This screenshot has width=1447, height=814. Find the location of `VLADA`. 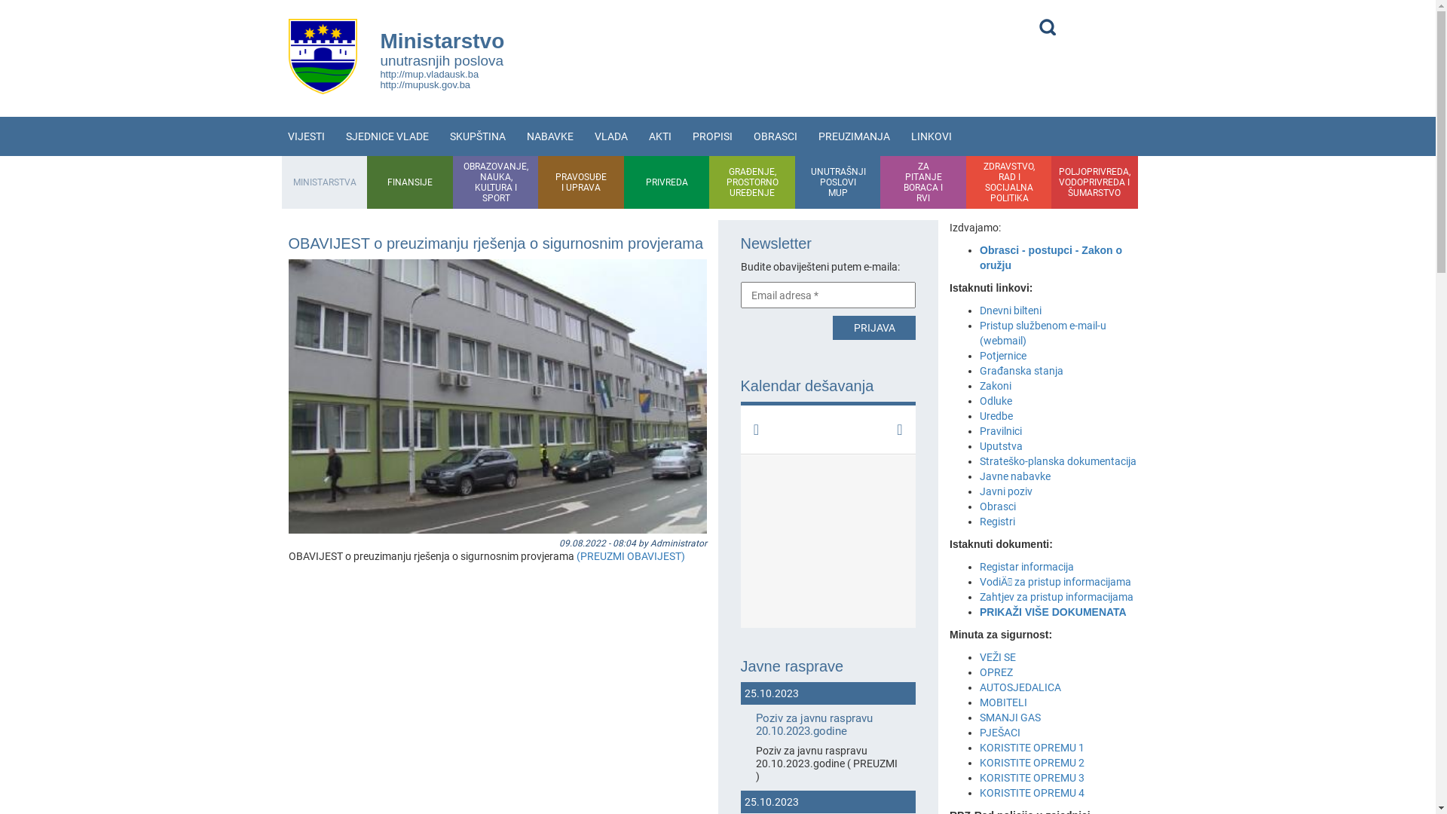

VLADA is located at coordinates (610, 136).